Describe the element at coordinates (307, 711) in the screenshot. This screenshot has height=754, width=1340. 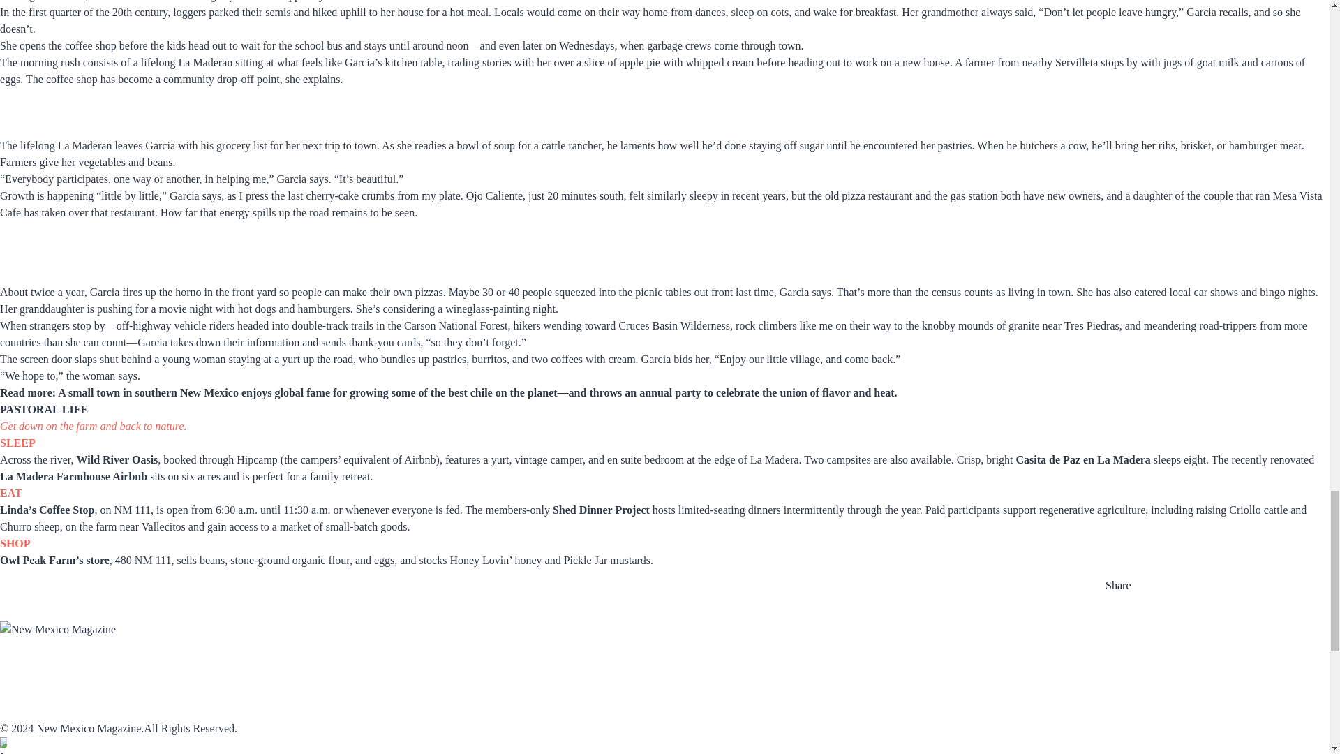
I see `Privacy Policy` at that location.